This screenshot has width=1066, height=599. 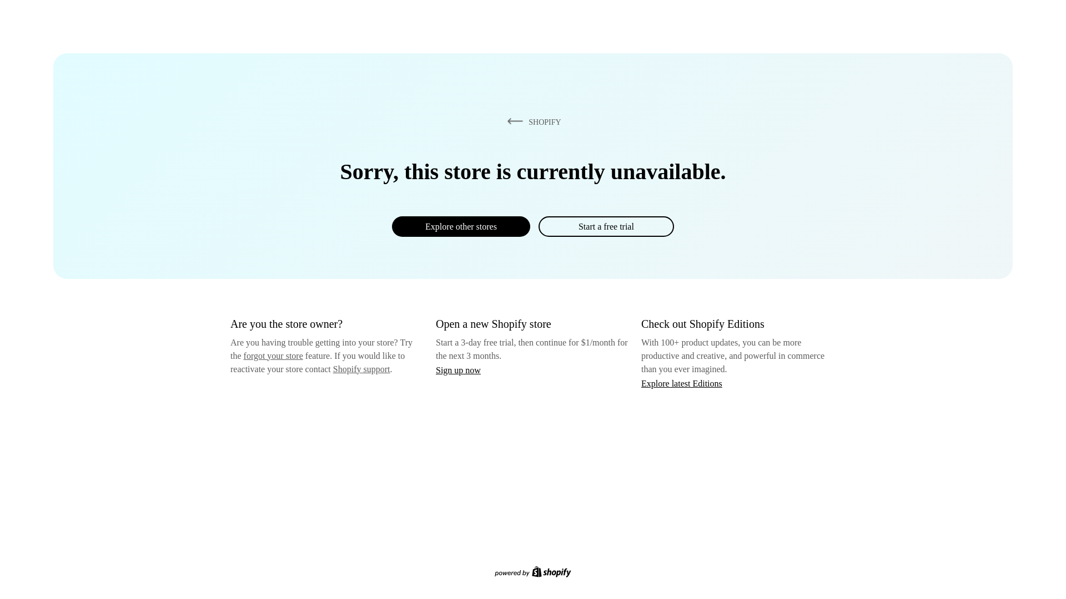 What do you see at coordinates (682, 383) in the screenshot?
I see `Explore latest Editions` at bounding box center [682, 383].